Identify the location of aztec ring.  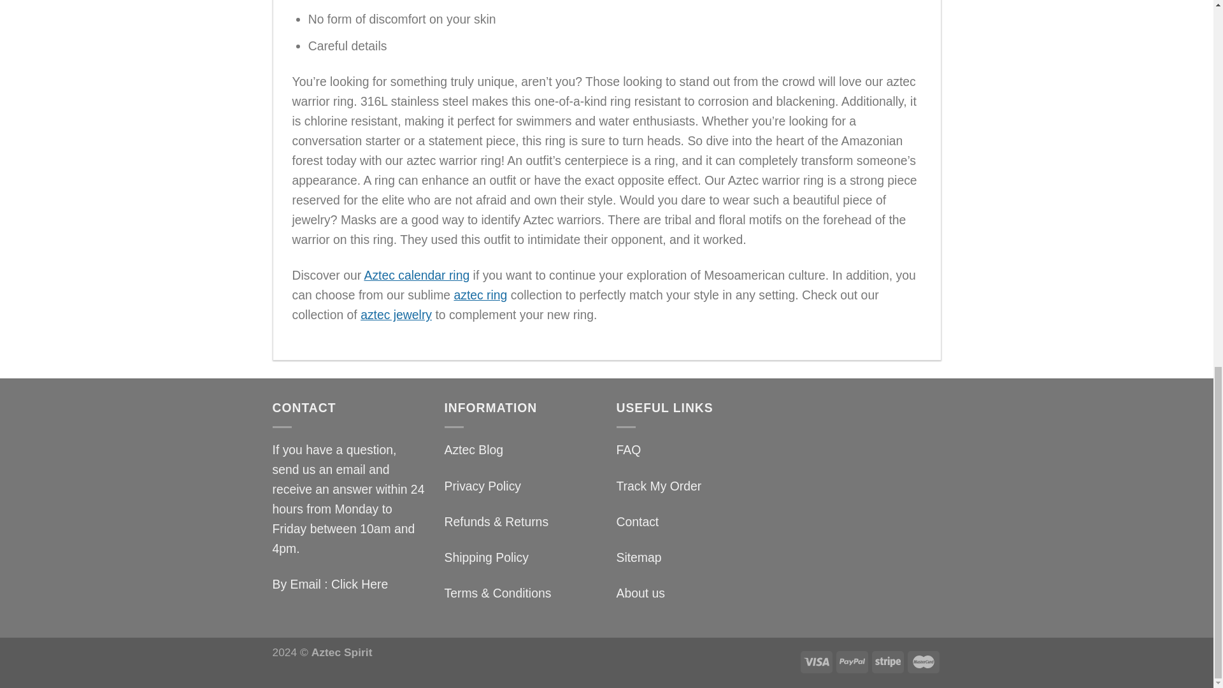
(480, 295).